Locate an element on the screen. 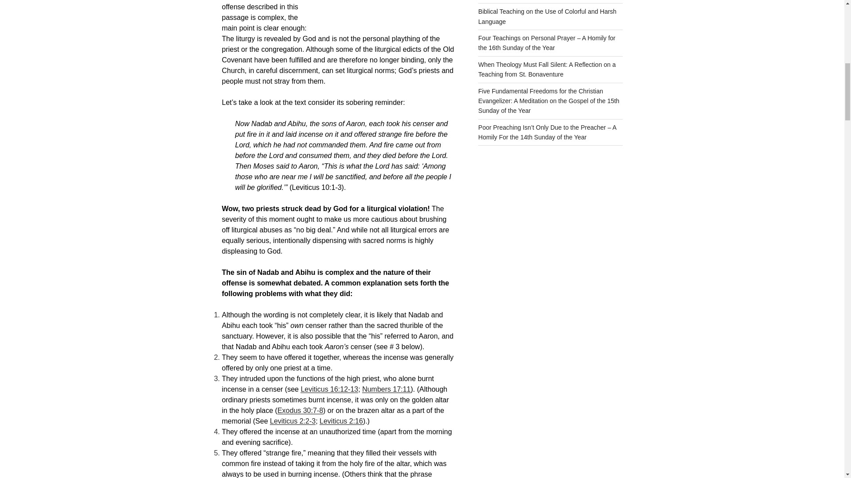  Leviticus 2:16 is located at coordinates (341, 421).